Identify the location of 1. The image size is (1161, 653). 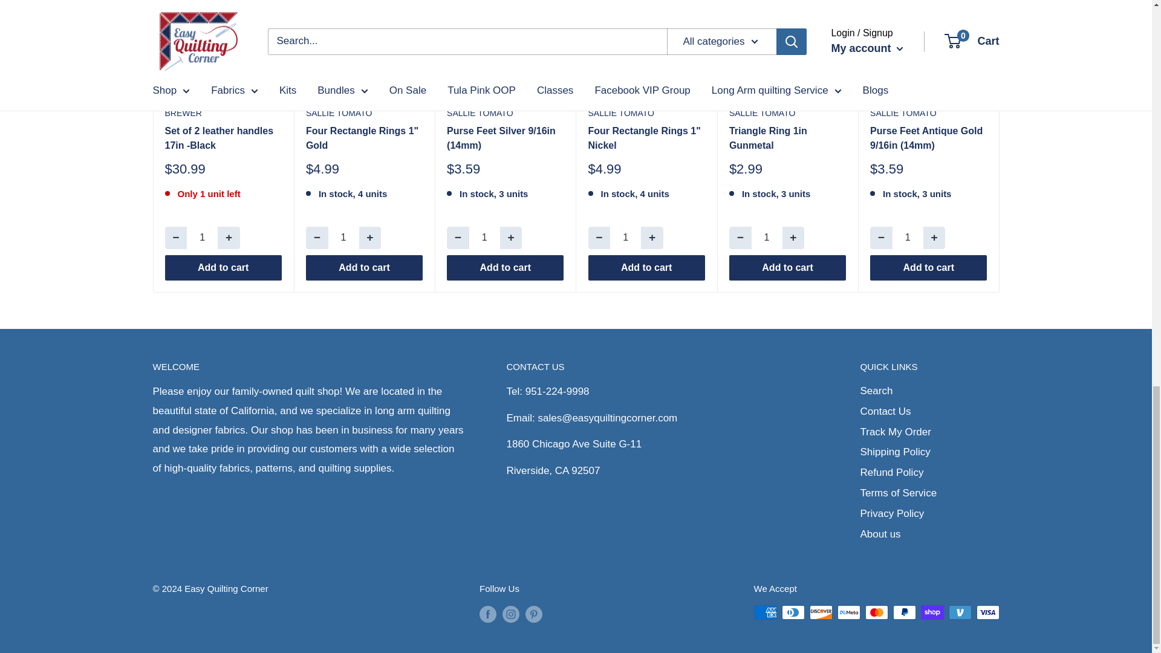
(625, 237).